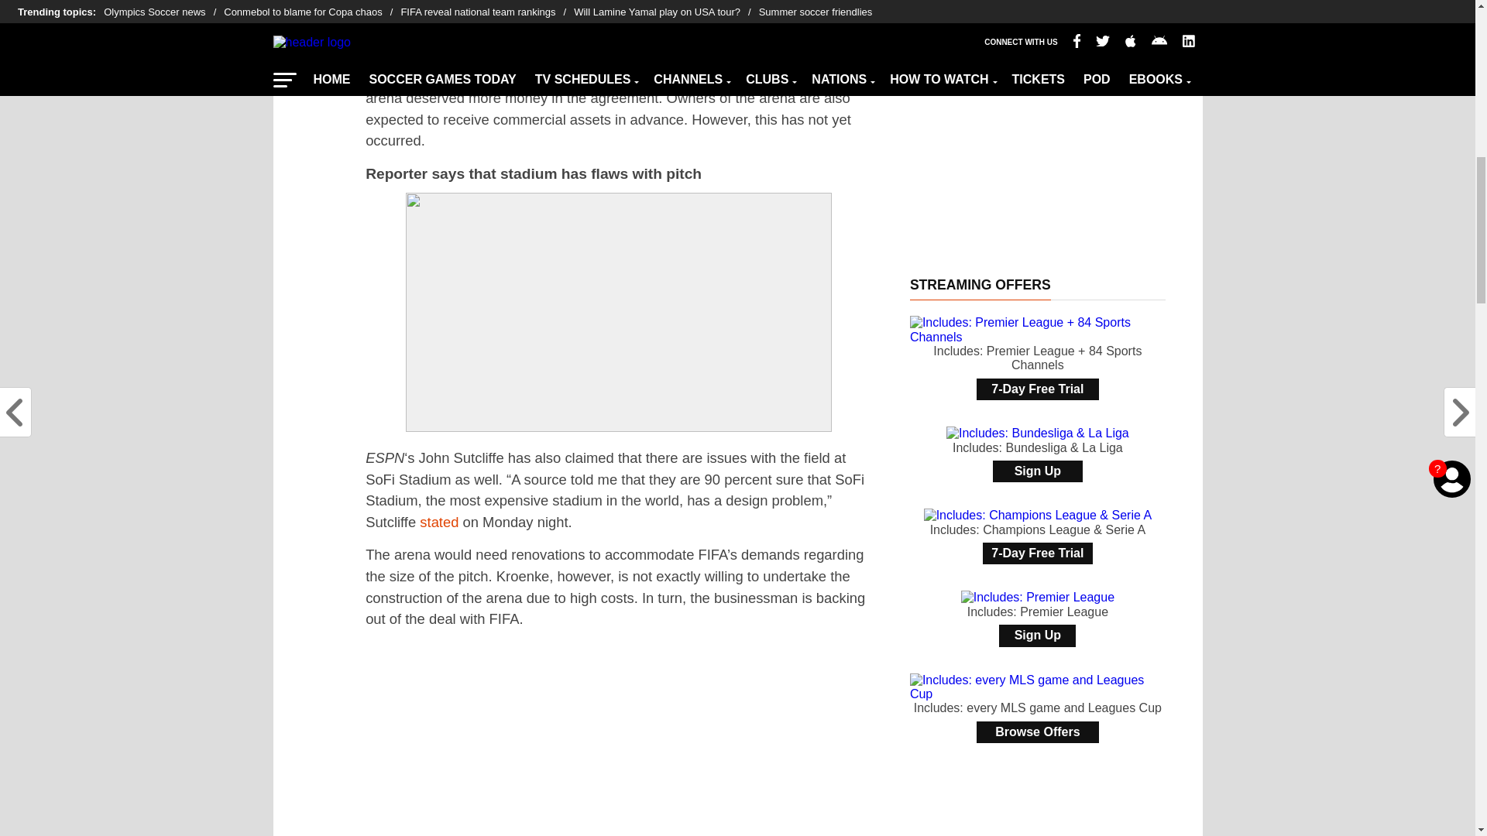 The image size is (1487, 836). What do you see at coordinates (553, 5) in the screenshot?
I see `Premier League` at bounding box center [553, 5].